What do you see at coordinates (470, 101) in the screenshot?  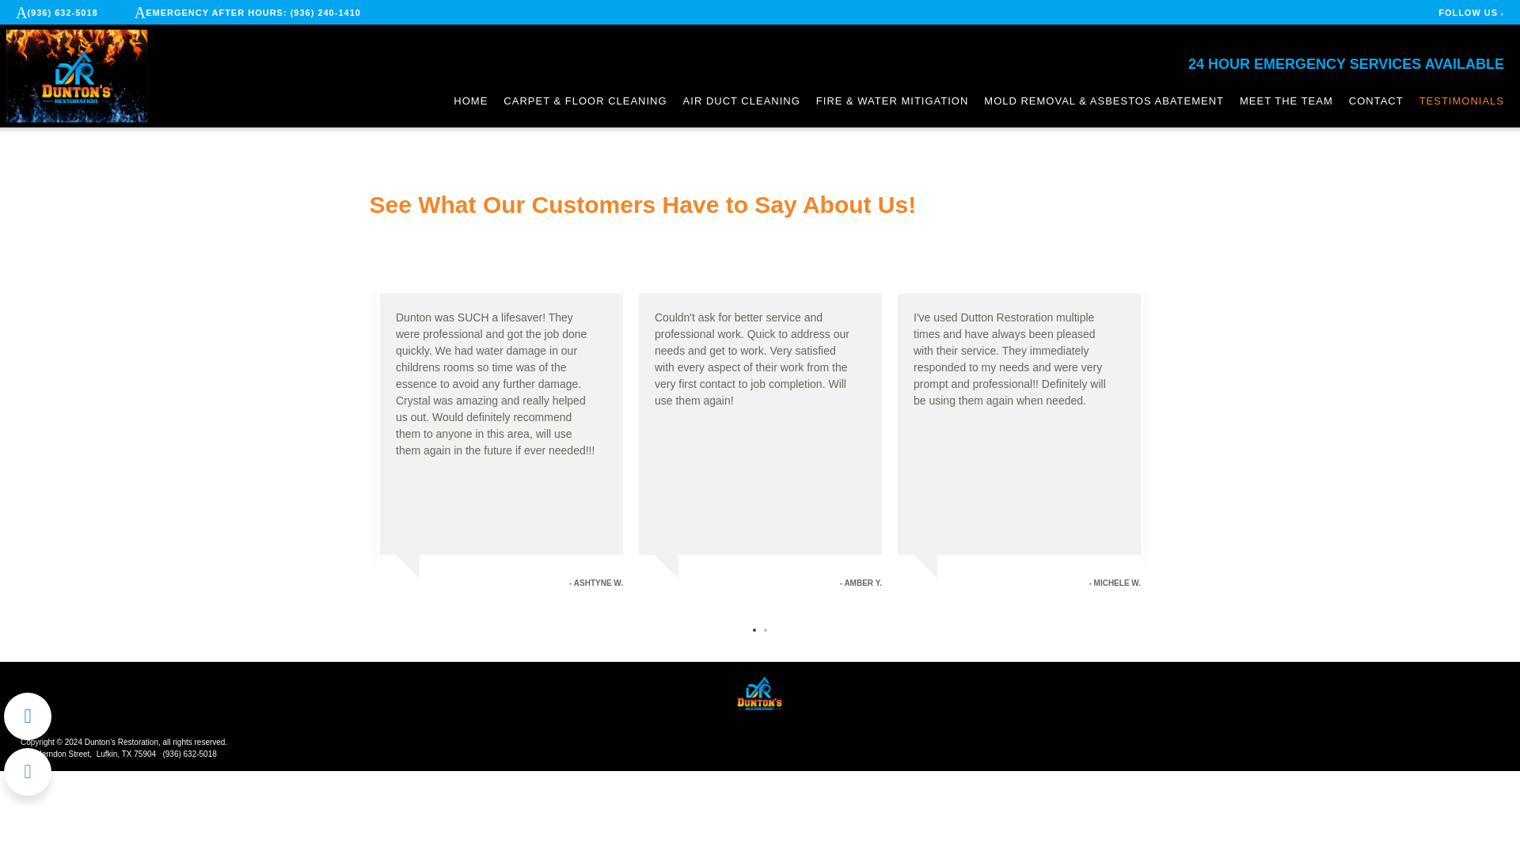 I see `HOME` at bounding box center [470, 101].